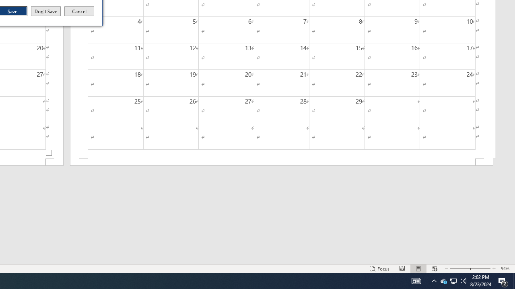 The image size is (515, 289). Describe the element at coordinates (463, 281) in the screenshot. I see `Q2790: 100%` at that location.